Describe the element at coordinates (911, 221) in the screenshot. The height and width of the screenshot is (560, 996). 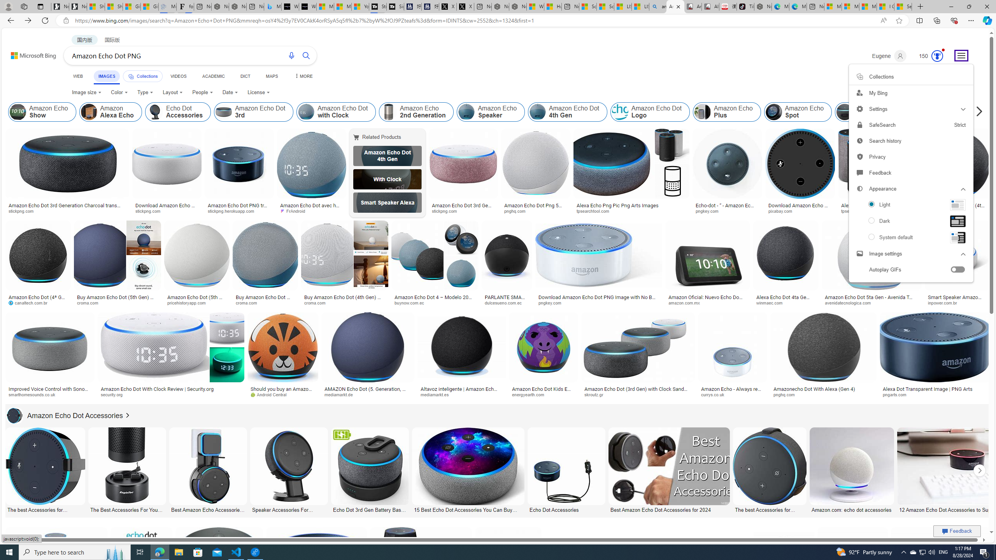
I see `Dark` at that location.